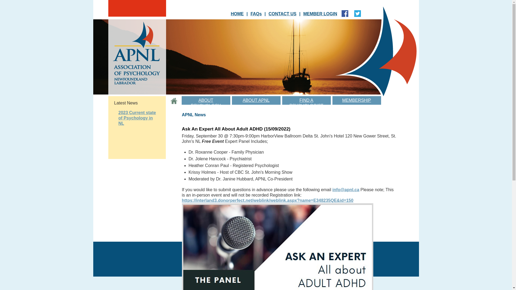  What do you see at coordinates (282, 14) in the screenshot?
I see `CONTACT US` at bounding box center [282, 14].